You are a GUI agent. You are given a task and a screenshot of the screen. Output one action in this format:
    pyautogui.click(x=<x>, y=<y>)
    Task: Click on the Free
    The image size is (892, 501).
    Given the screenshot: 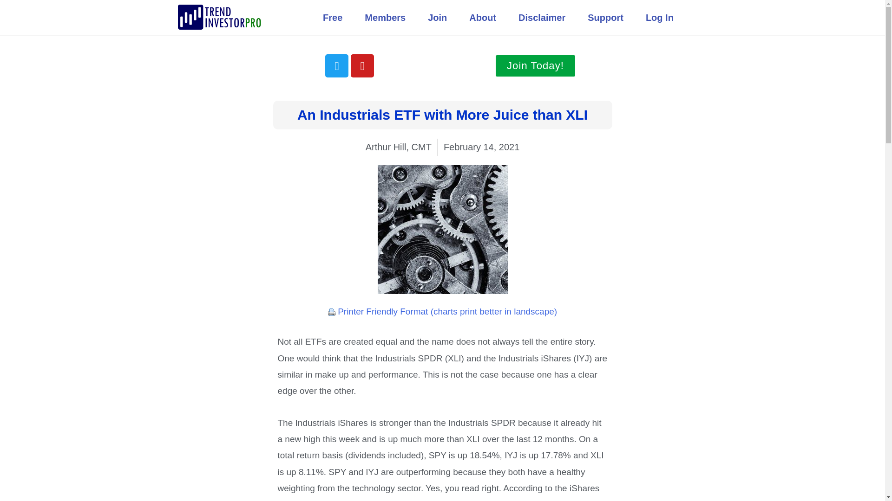 What is the action you would take?
    pyautogui.click(x=332, y=17)
    